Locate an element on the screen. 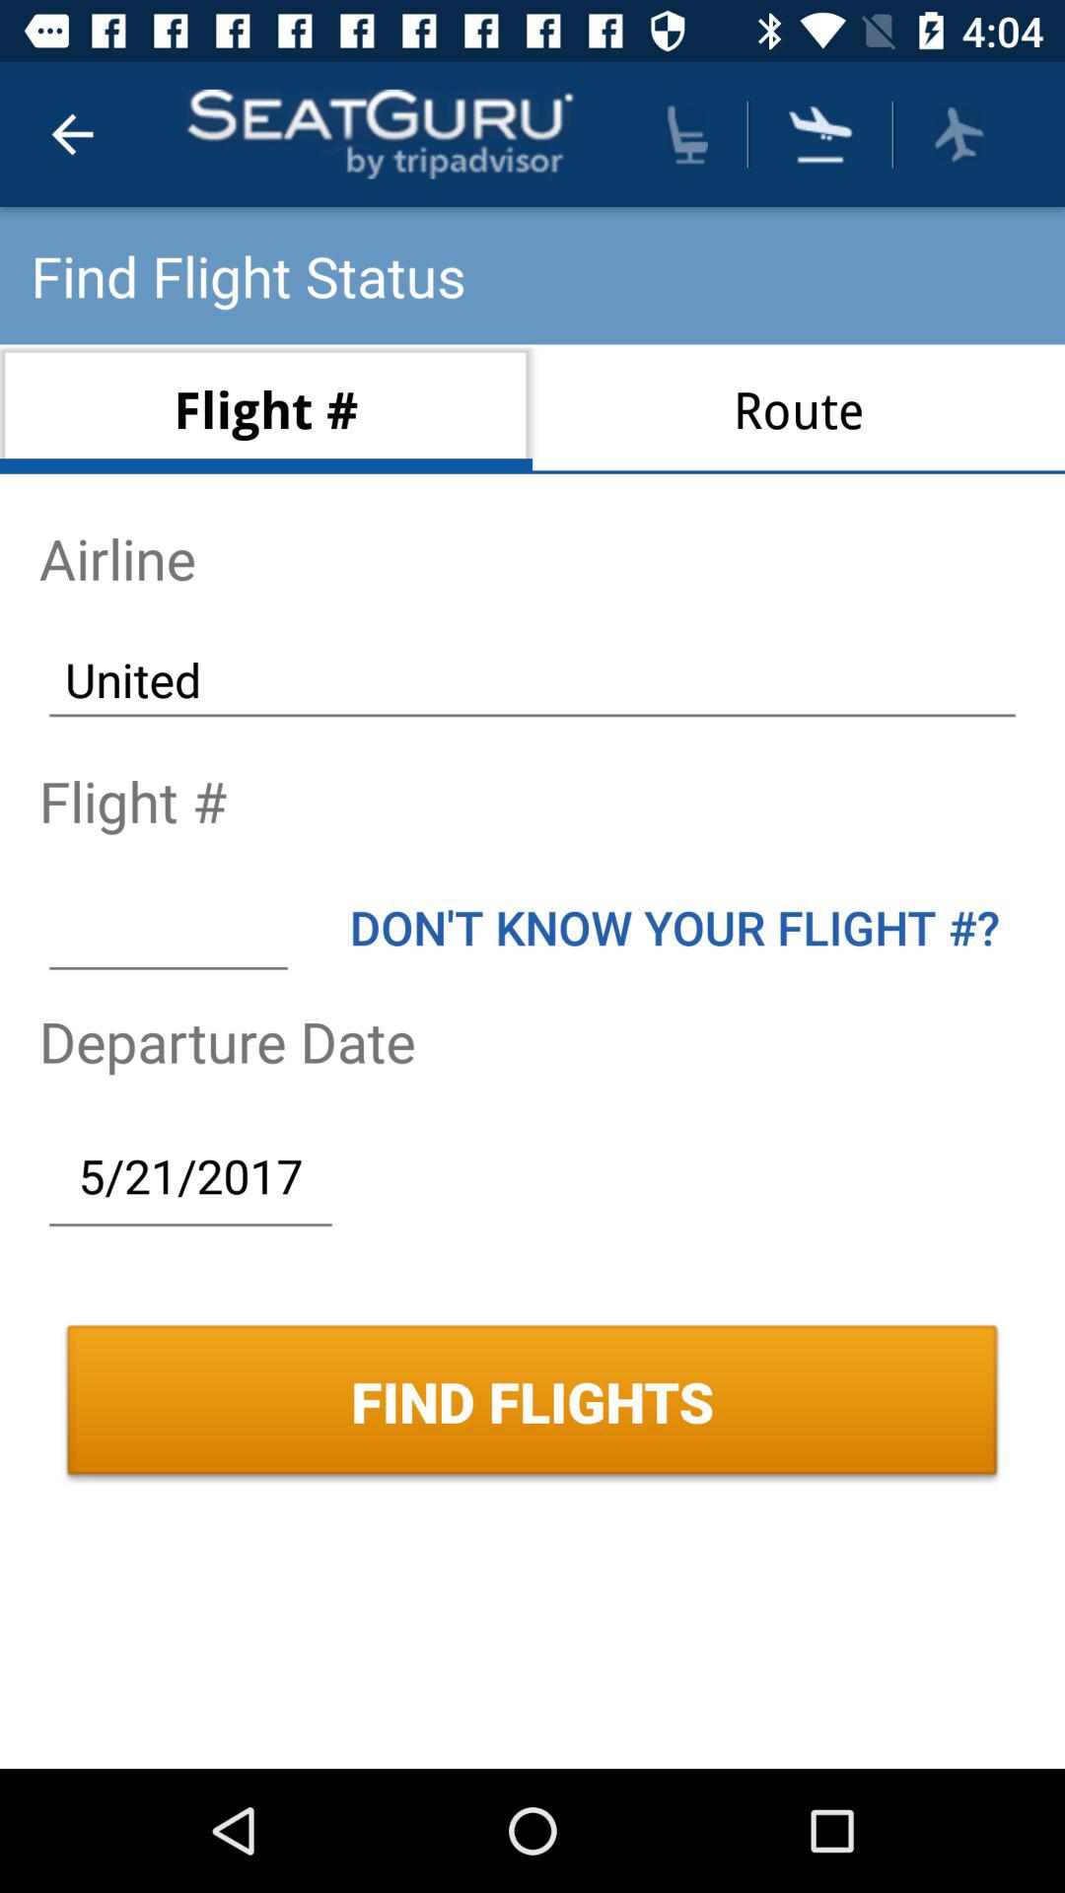 The width and height of the screenshot is (1065, 1893). turn off the icon above route is located at coordinates (687, 134).